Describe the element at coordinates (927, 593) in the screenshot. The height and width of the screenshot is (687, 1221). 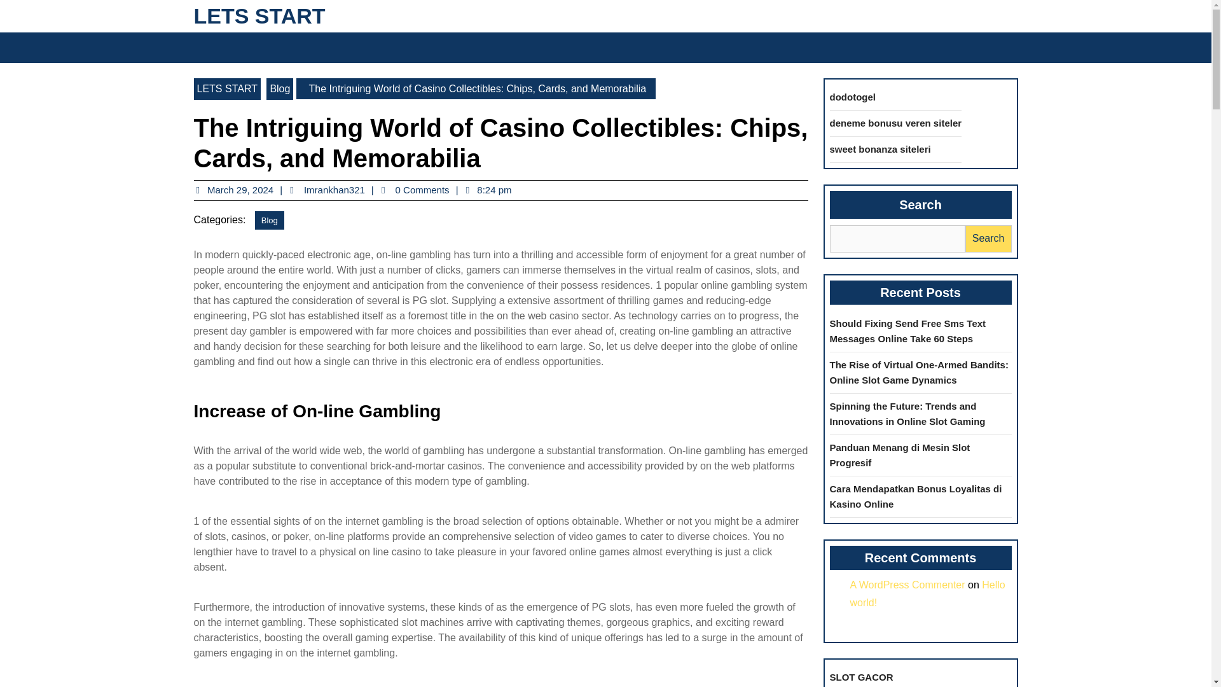
I see `Hello world!` at that location.